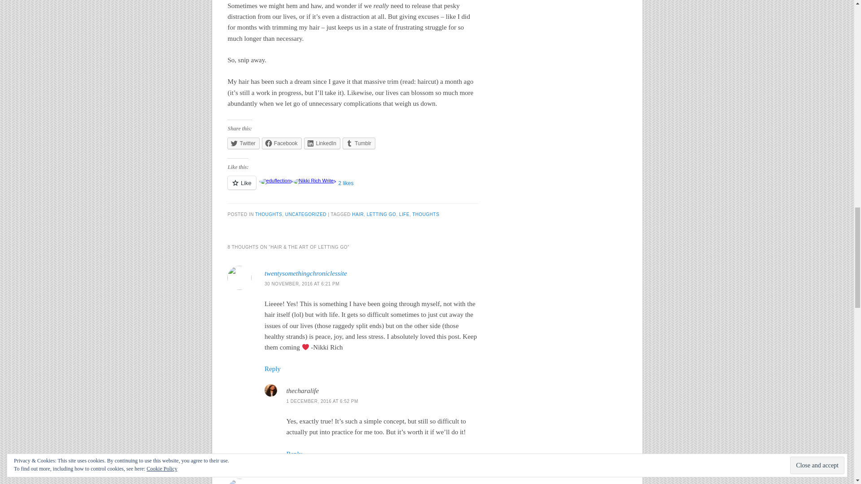 The image size is (861, 484). I want to click on Reply, so click(272, 368).